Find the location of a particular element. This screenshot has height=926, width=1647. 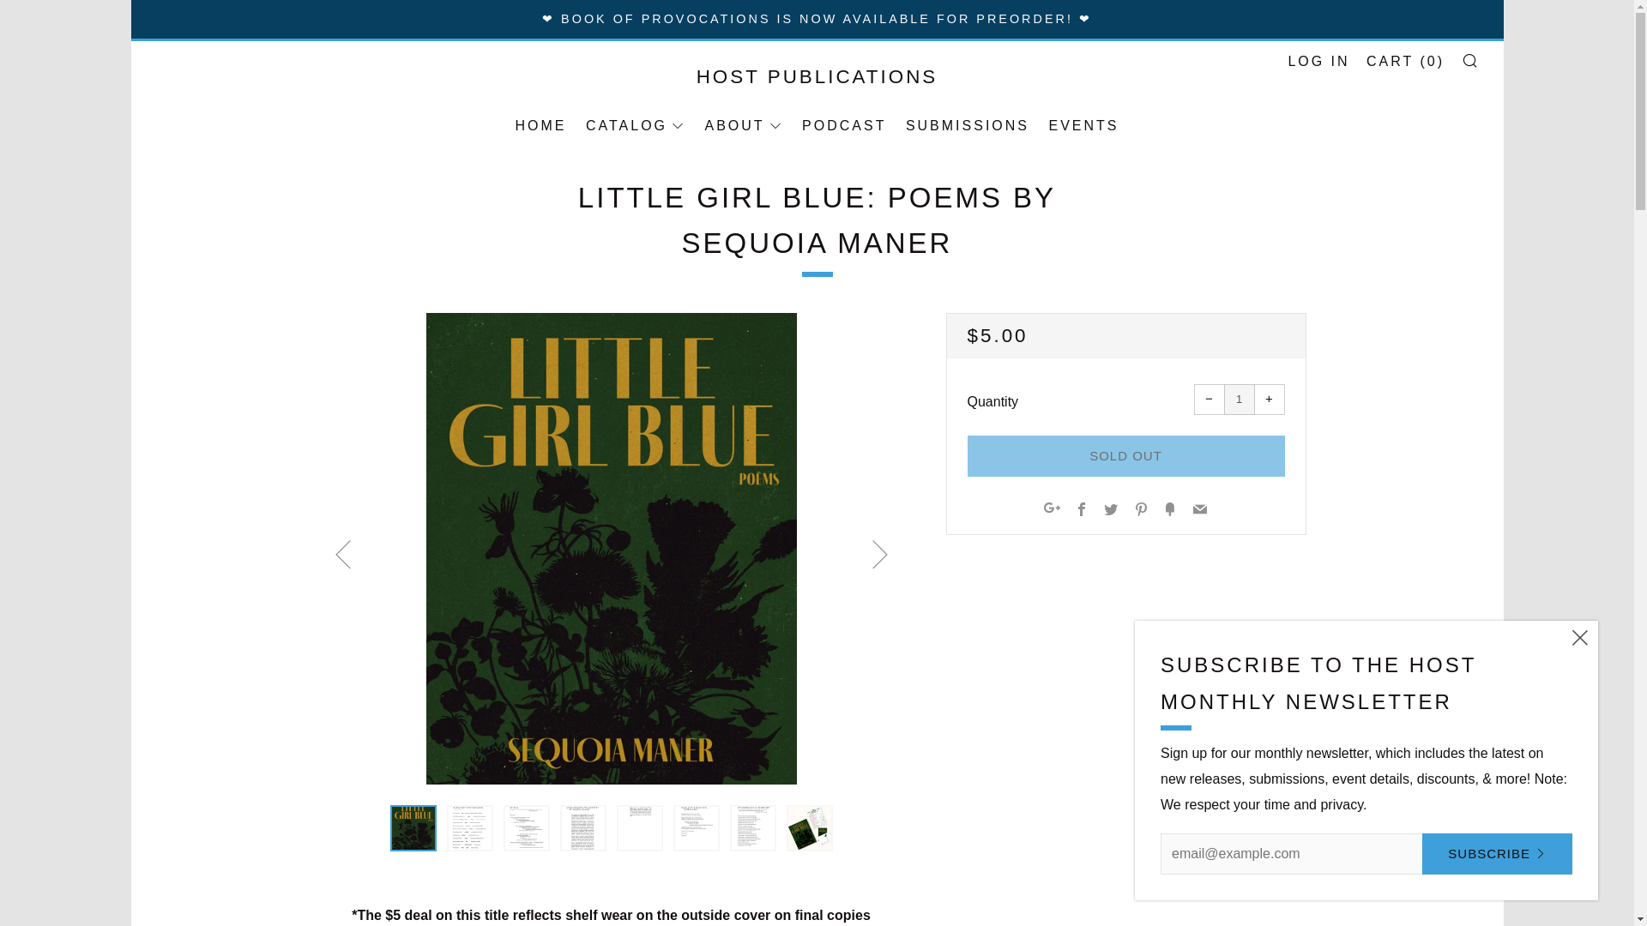

ABOUT is located at coordinates (744, 125).